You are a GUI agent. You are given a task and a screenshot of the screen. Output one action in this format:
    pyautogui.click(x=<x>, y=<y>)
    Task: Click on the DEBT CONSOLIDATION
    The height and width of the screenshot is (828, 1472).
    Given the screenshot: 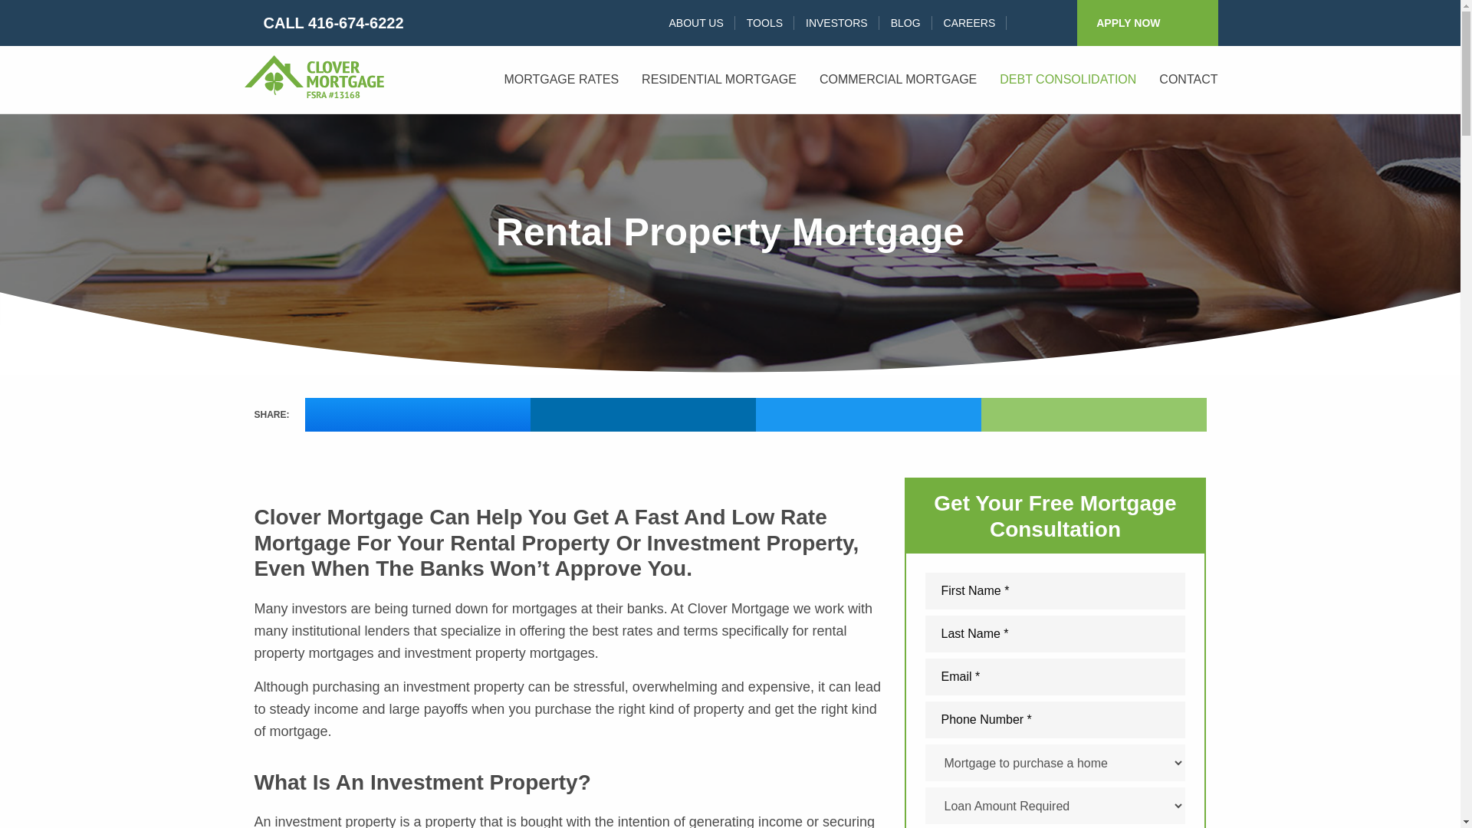 What is the action you would take?
    pyautogui.click(x=1067, y=79)
    